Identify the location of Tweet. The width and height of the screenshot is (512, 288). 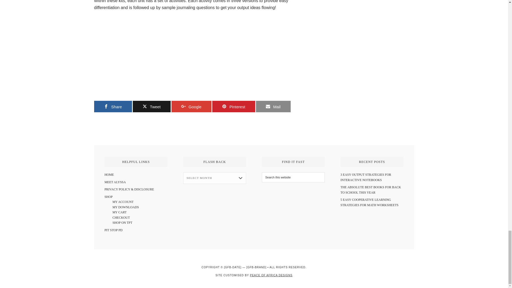
(151, 107).